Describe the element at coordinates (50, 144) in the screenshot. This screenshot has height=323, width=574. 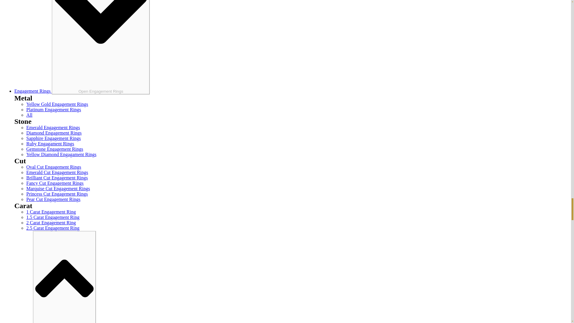
I see `Ruby Engagament Rings` at that location.